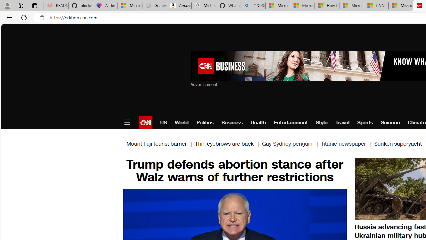  I want to click on Style, so click(321, 123).